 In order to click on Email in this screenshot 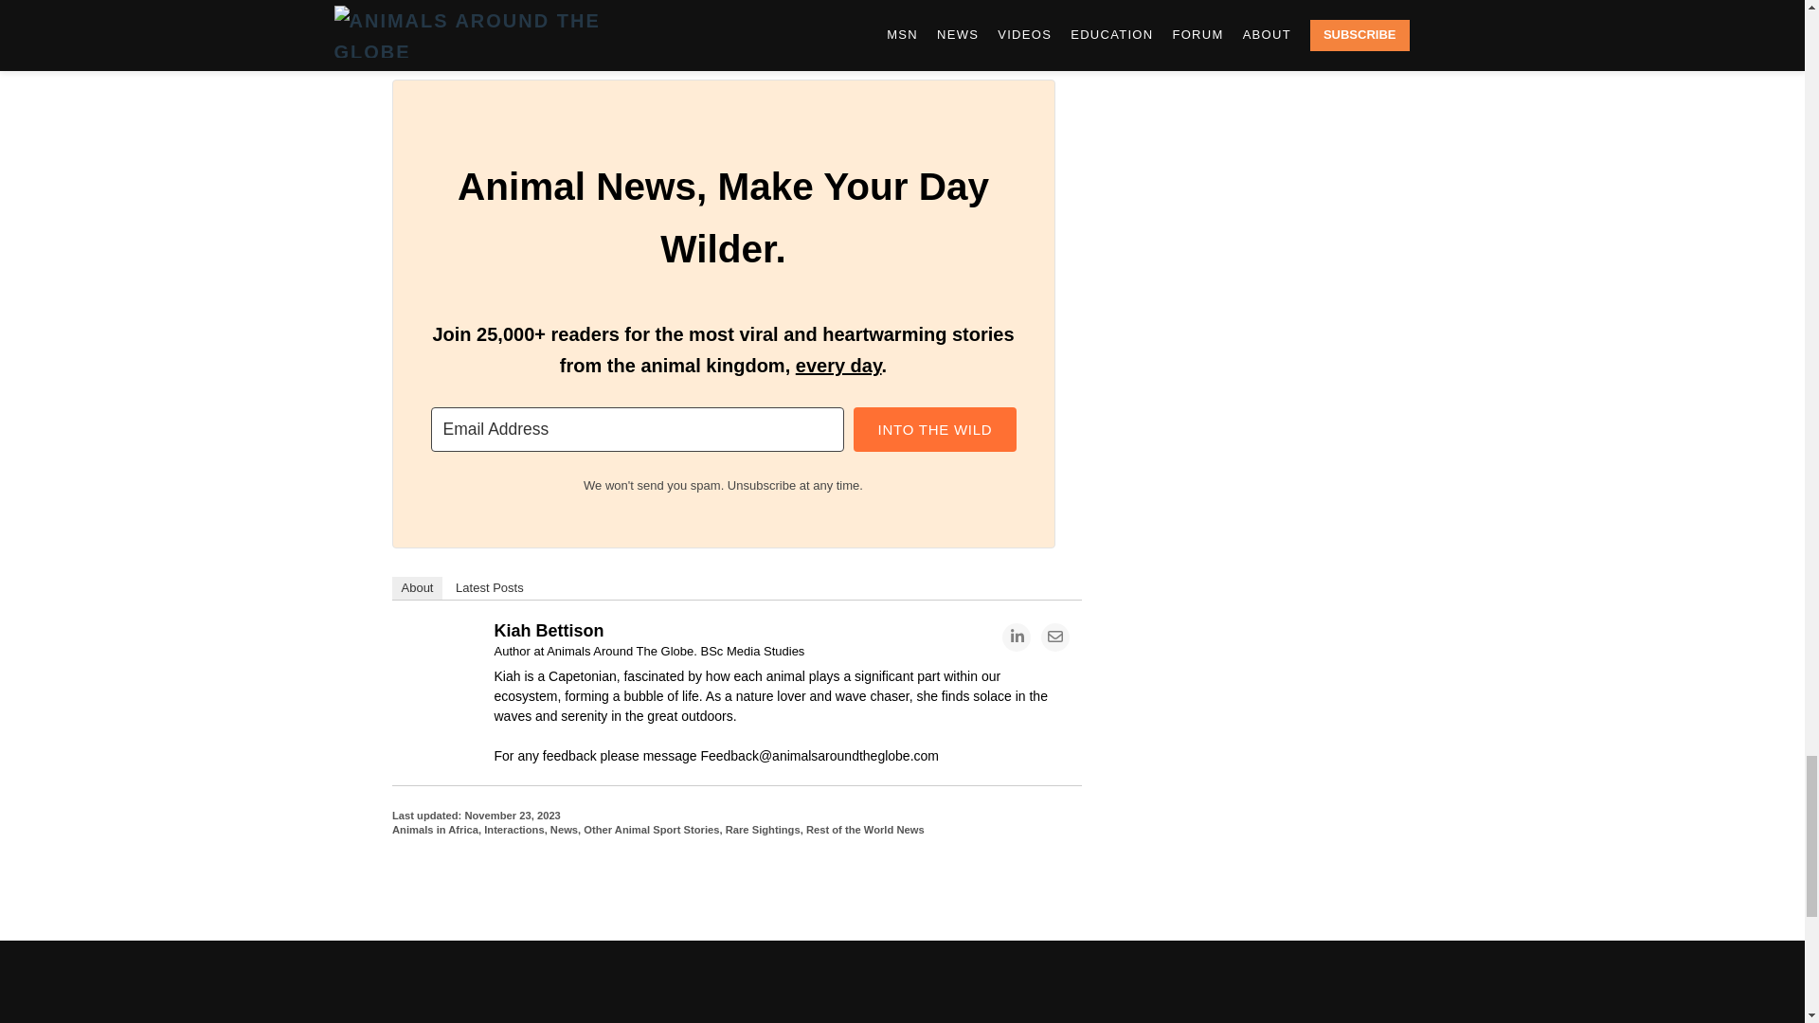, I will do `click(1054, 673)`.